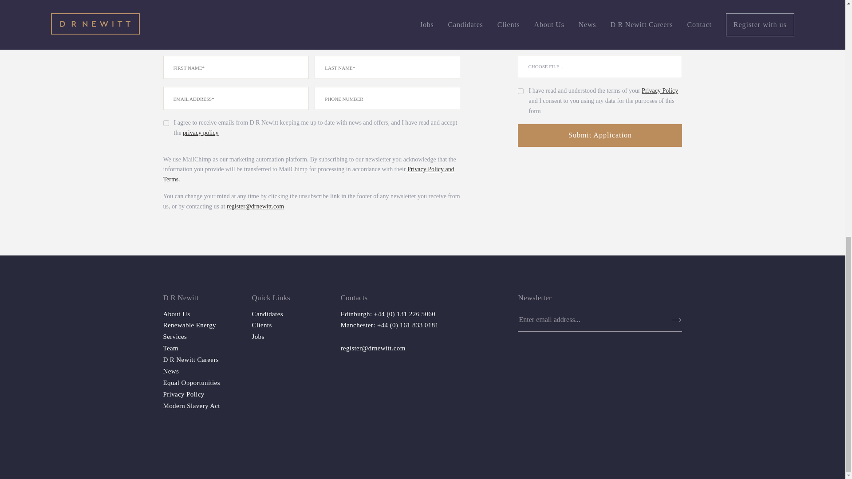 The image size is (852, 479). Describe the element at coordinates (659, 90) in the screenshot. I see `Privacy Policy` at that location.